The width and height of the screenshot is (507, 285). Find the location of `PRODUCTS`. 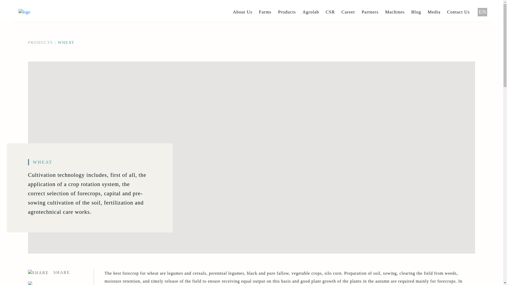

PRODUCTS is located at coordinates (40, 42).